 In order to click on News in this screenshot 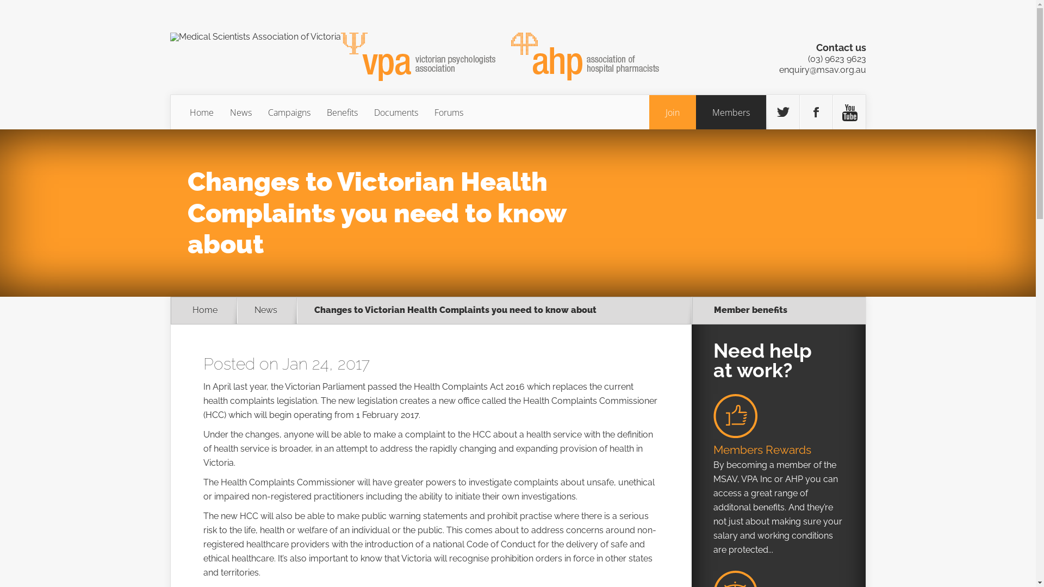, I will do `click(272, 310)`.